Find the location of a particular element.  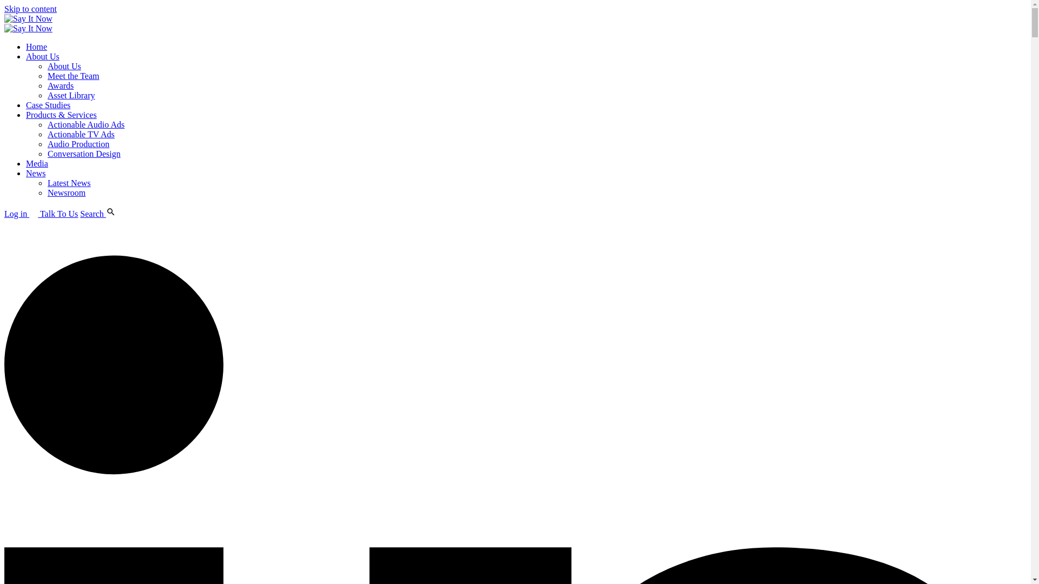

Audio Production is located at coordinates (78, 144).